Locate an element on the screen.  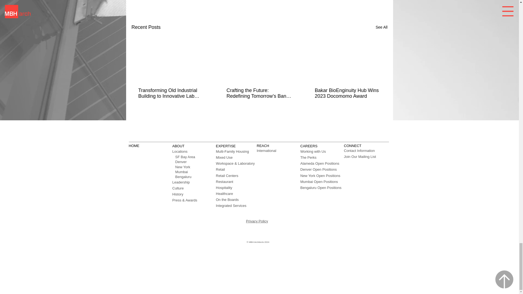
Transforming Old Industrial Building to Innovative Lab Space is located at coordinates (171, 93).